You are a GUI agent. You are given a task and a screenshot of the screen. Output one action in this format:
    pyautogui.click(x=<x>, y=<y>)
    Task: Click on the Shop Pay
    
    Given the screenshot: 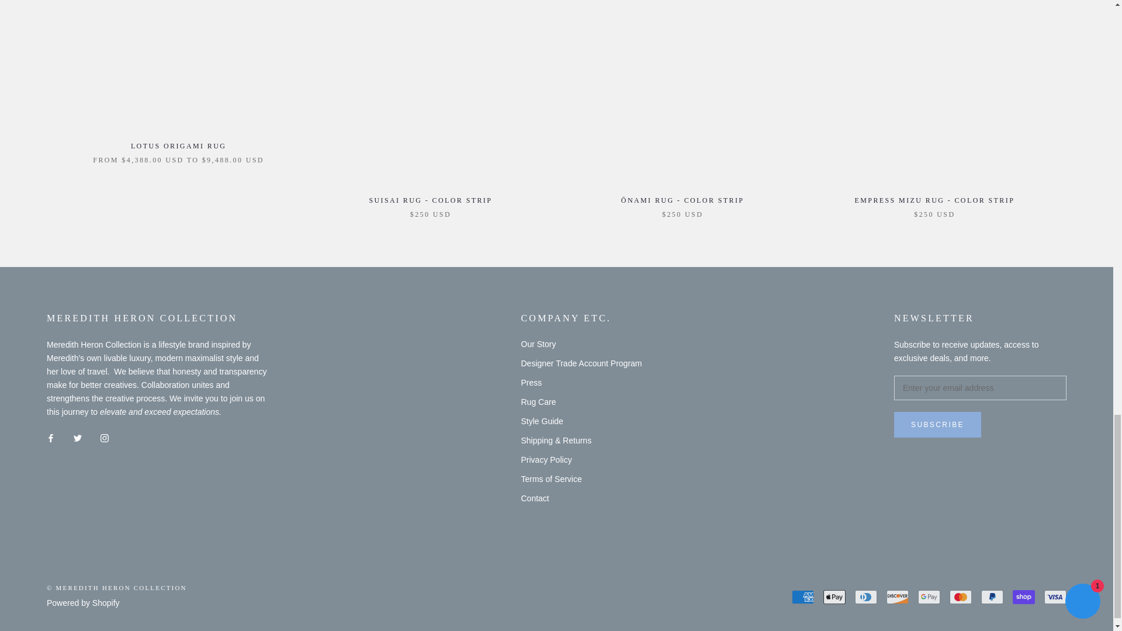 What is the action you would take?
    pyautogui.click(x=1024, y=597)
    